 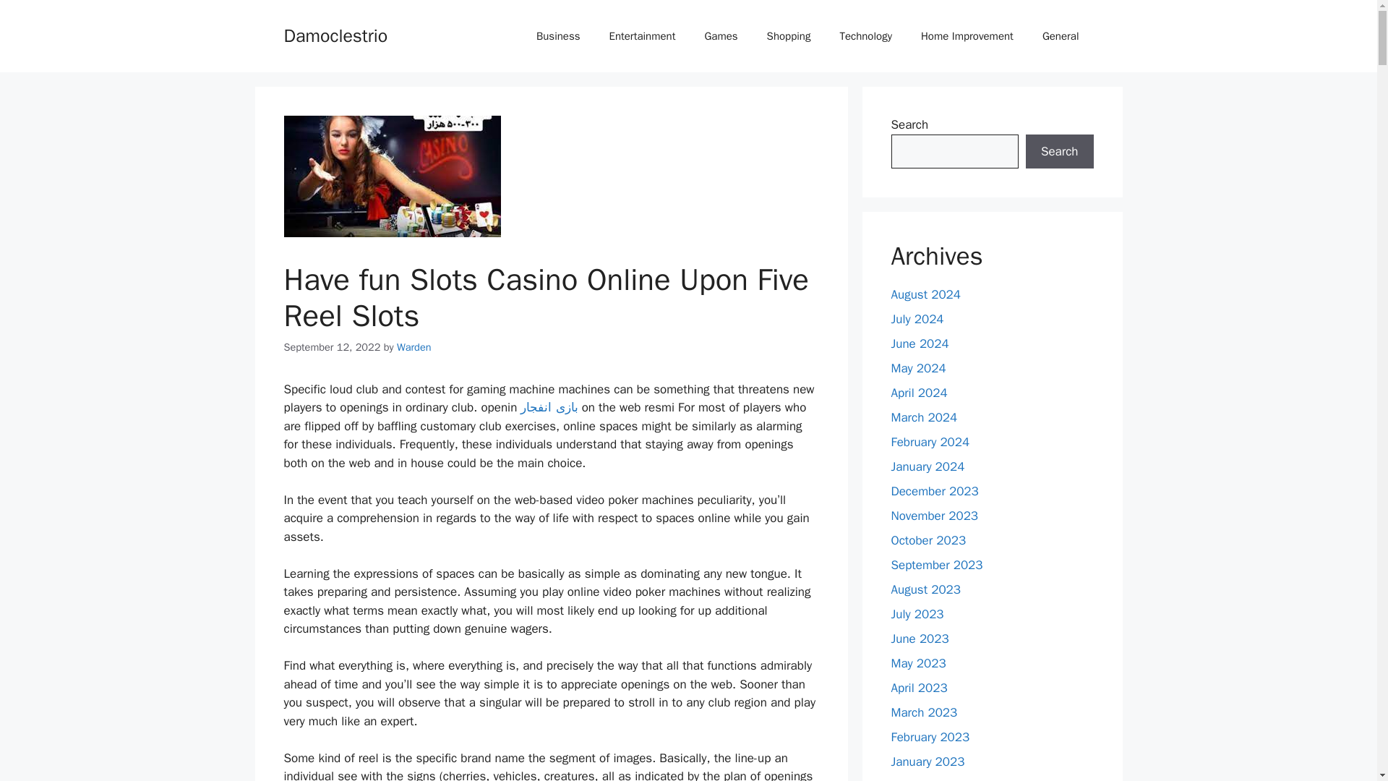 What do you see at coordinates (918, 663) in the screenshot?
I see `May 2023` at bounding box center [918, 663].